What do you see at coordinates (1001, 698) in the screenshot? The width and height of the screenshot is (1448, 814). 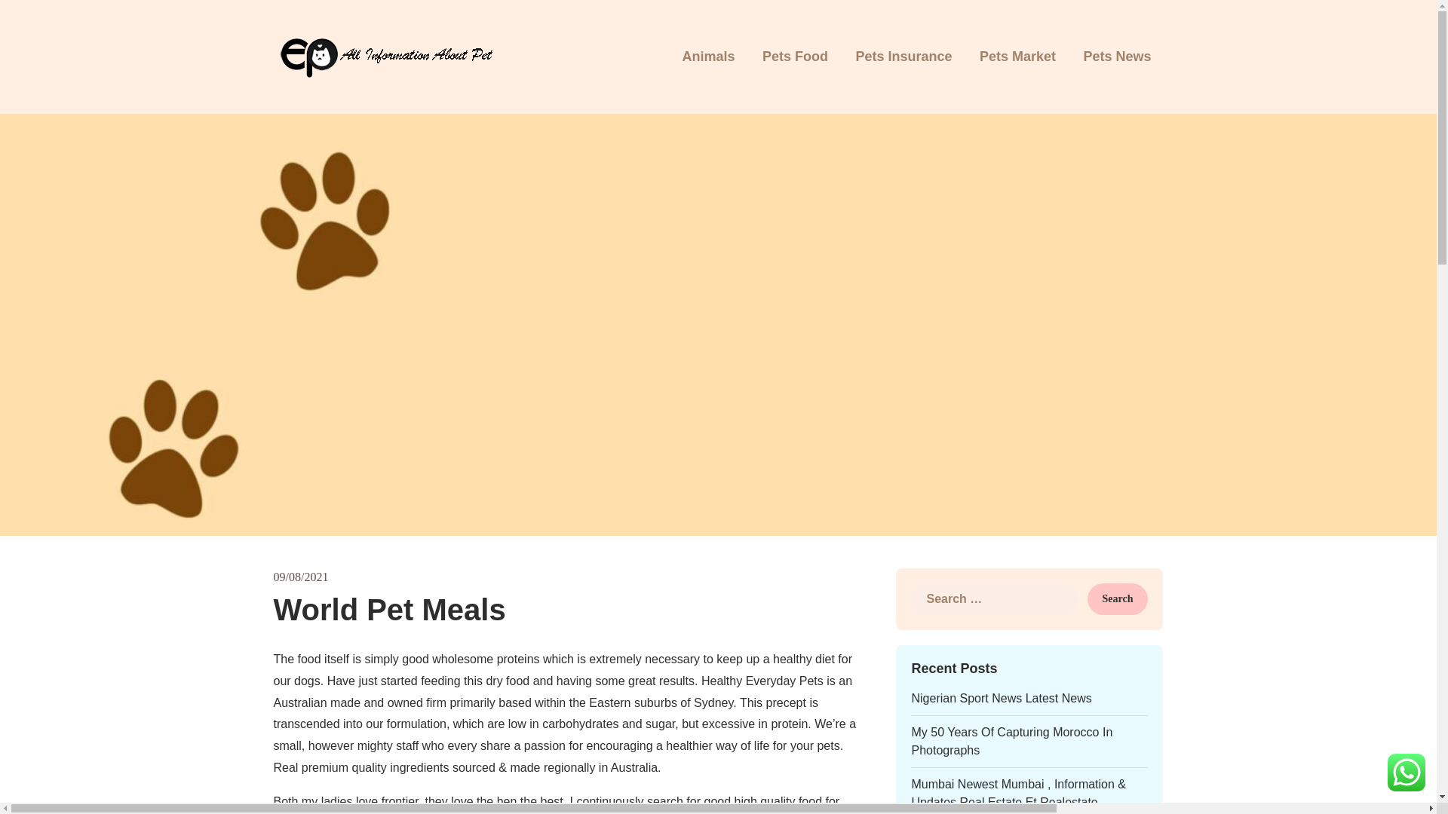 I see `Nigerian Sport News Latest News` at bounding box center [1001, 698].